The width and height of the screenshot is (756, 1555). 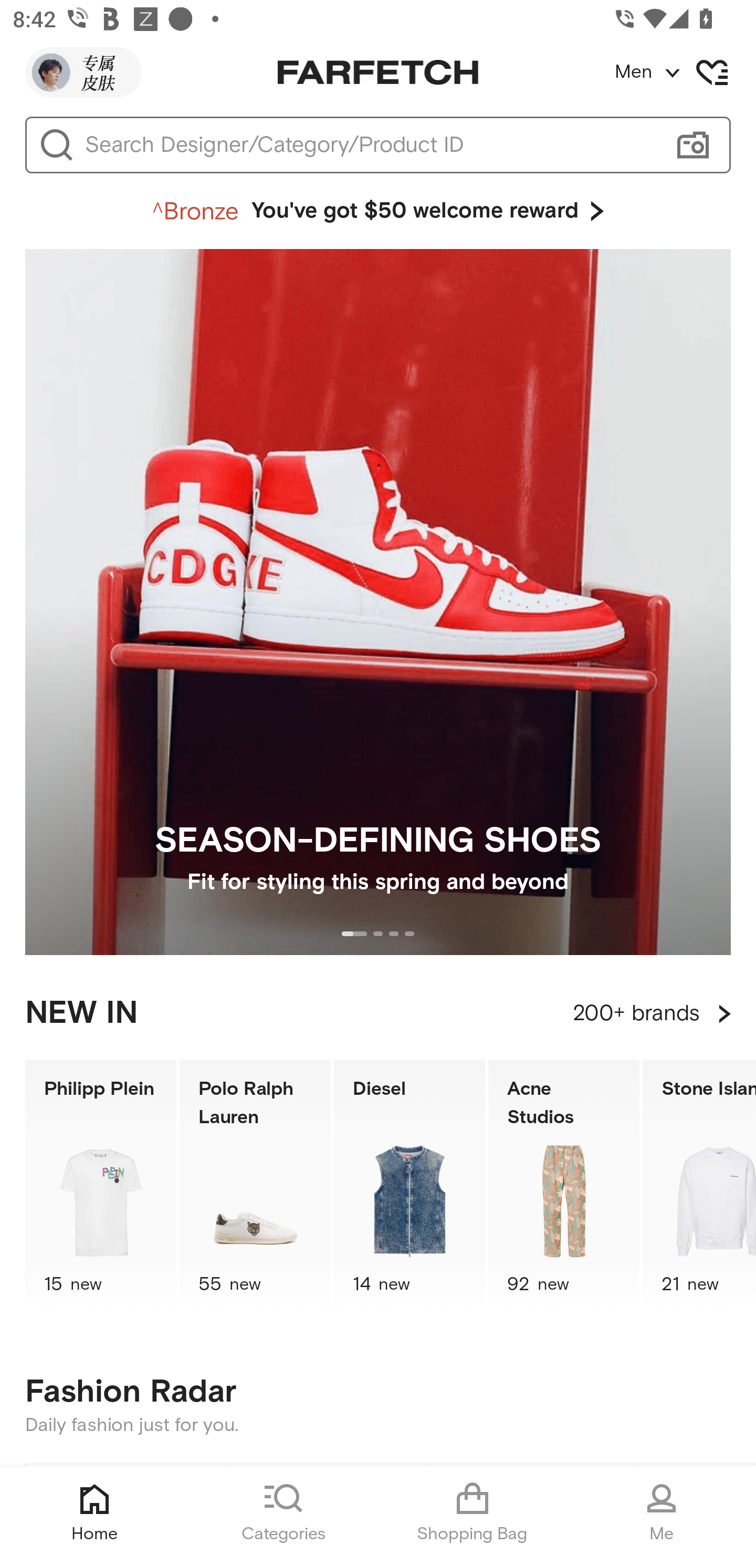 What do you see at coordinates (472, 1511) in the screenshot?
I see `Shopping Bag` at bounding box center [472, 1511].